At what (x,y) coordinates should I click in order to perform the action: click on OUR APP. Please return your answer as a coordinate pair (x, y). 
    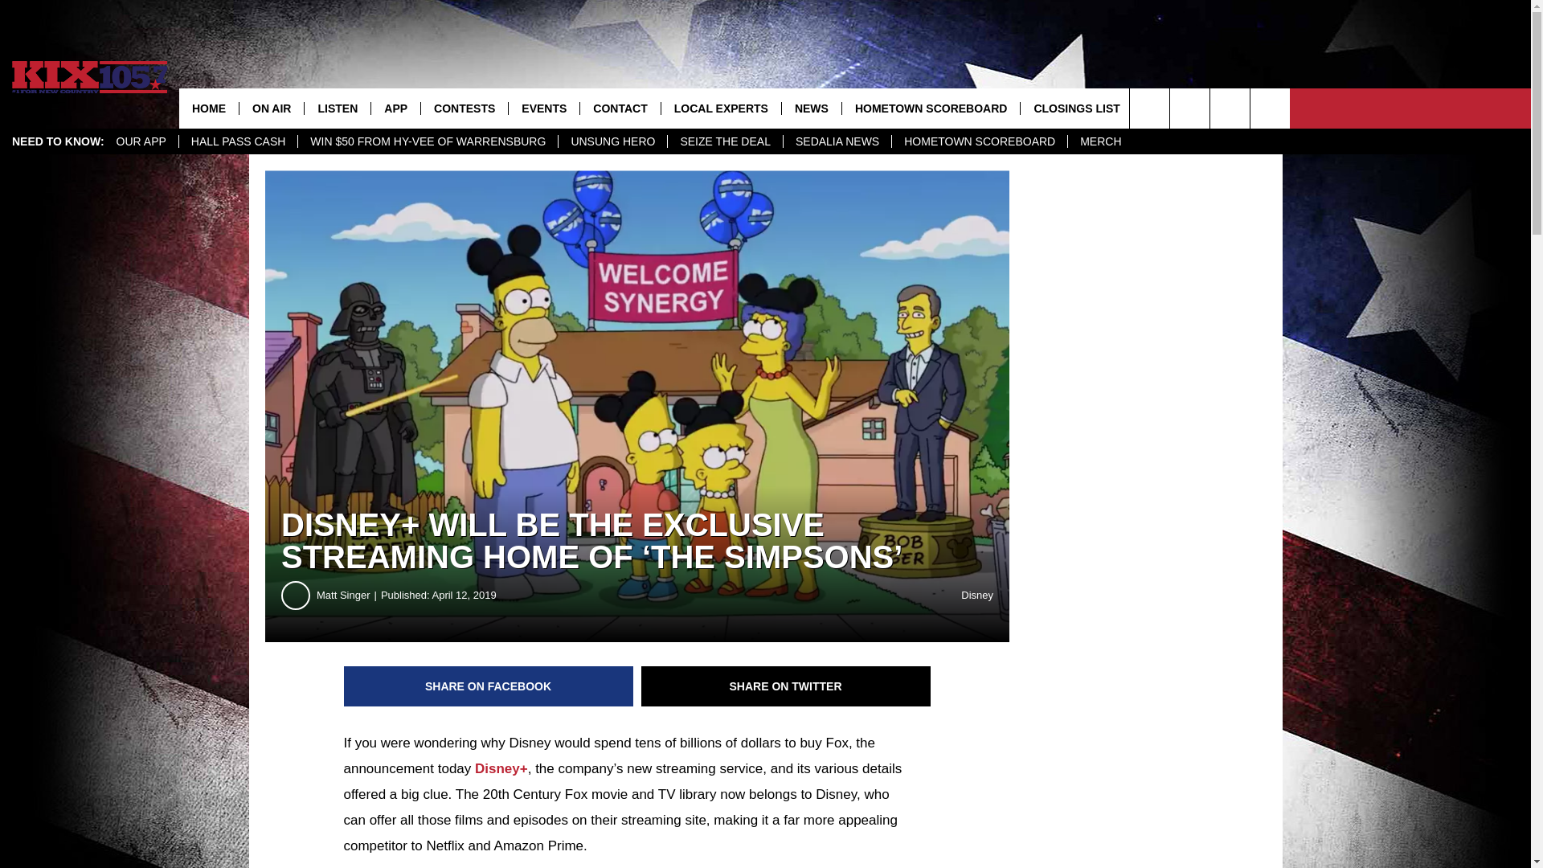
    Looking at the image, I should click on (141, 141).